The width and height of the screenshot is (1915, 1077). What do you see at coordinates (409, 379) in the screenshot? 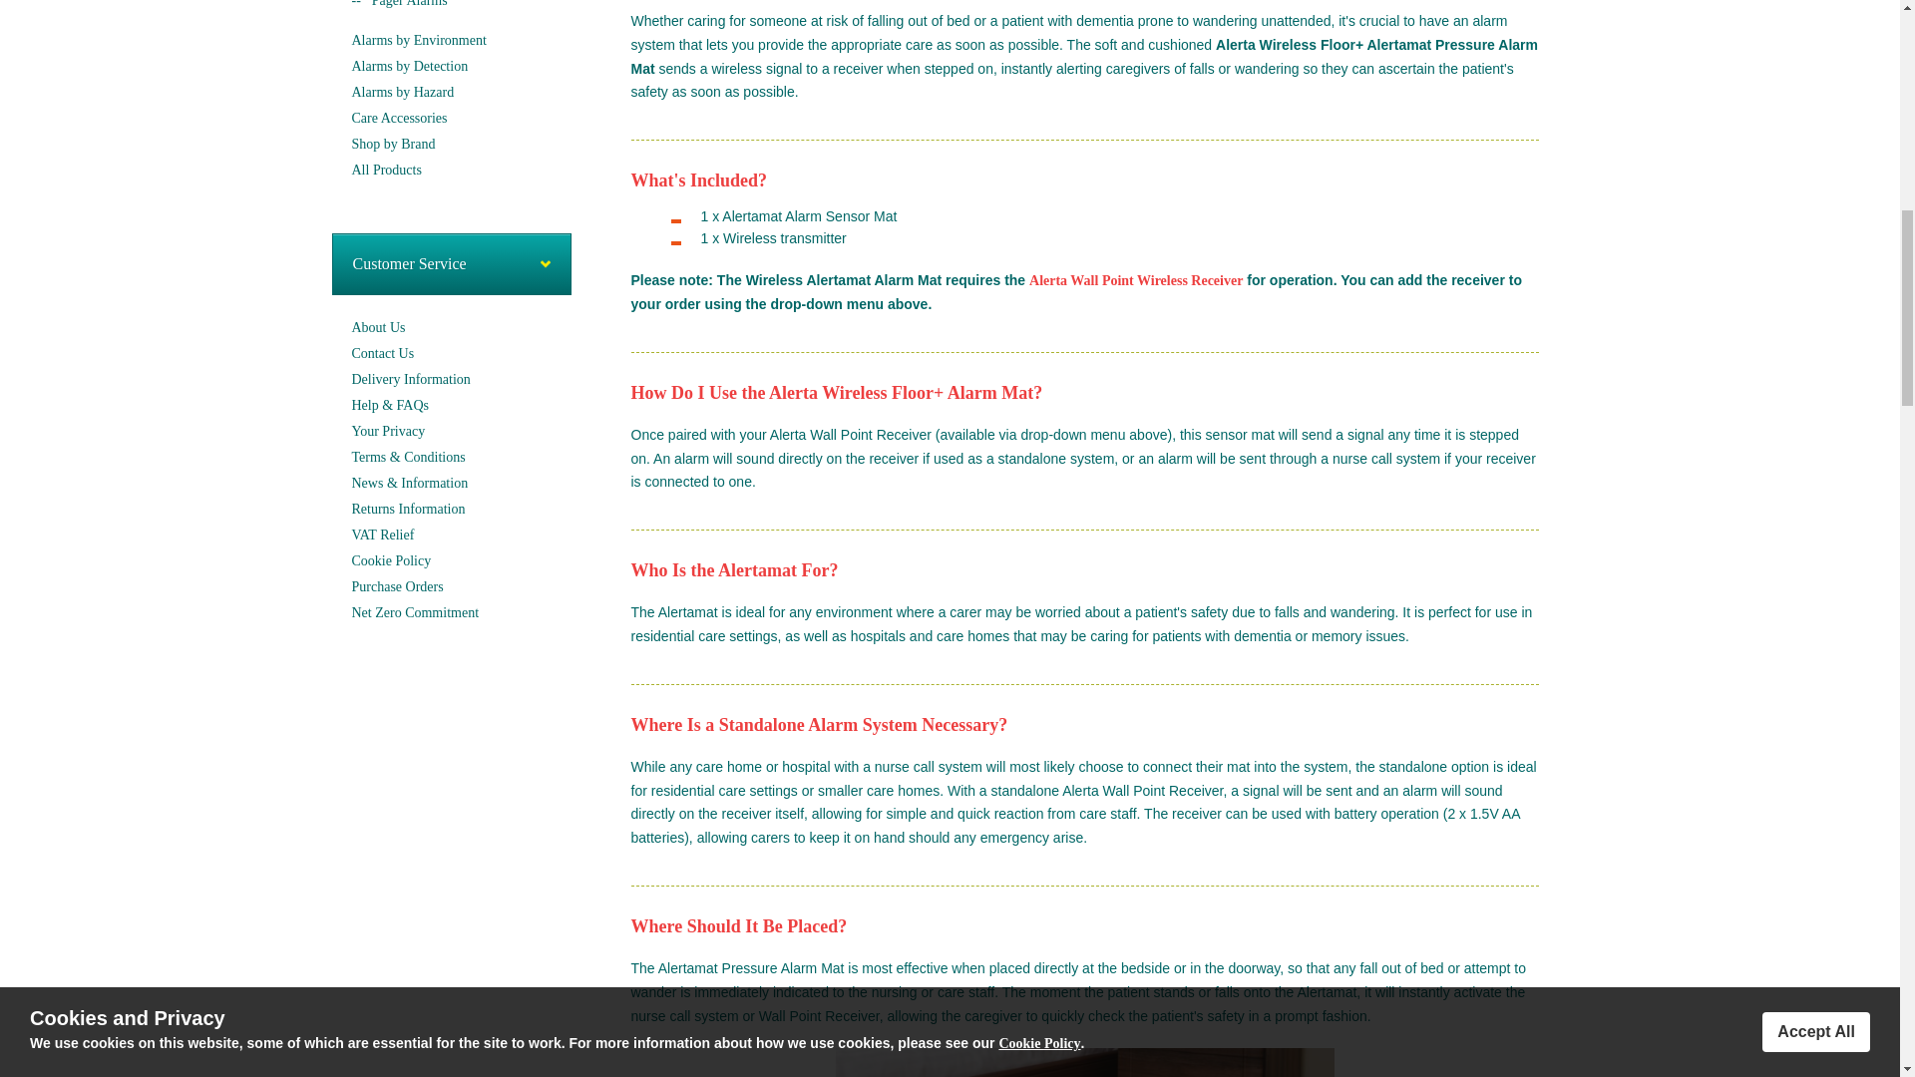
I see `Delivery Information` at bounding box center [409, 379].